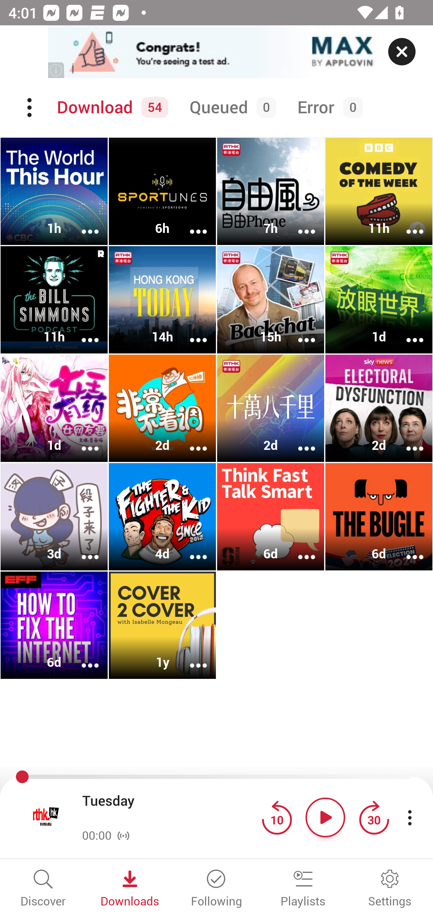  Describe the element at coordinates (54, 409) in the screenshot. I see `女王有药丨爆笑脱口秀 1d More options More options` at that location.